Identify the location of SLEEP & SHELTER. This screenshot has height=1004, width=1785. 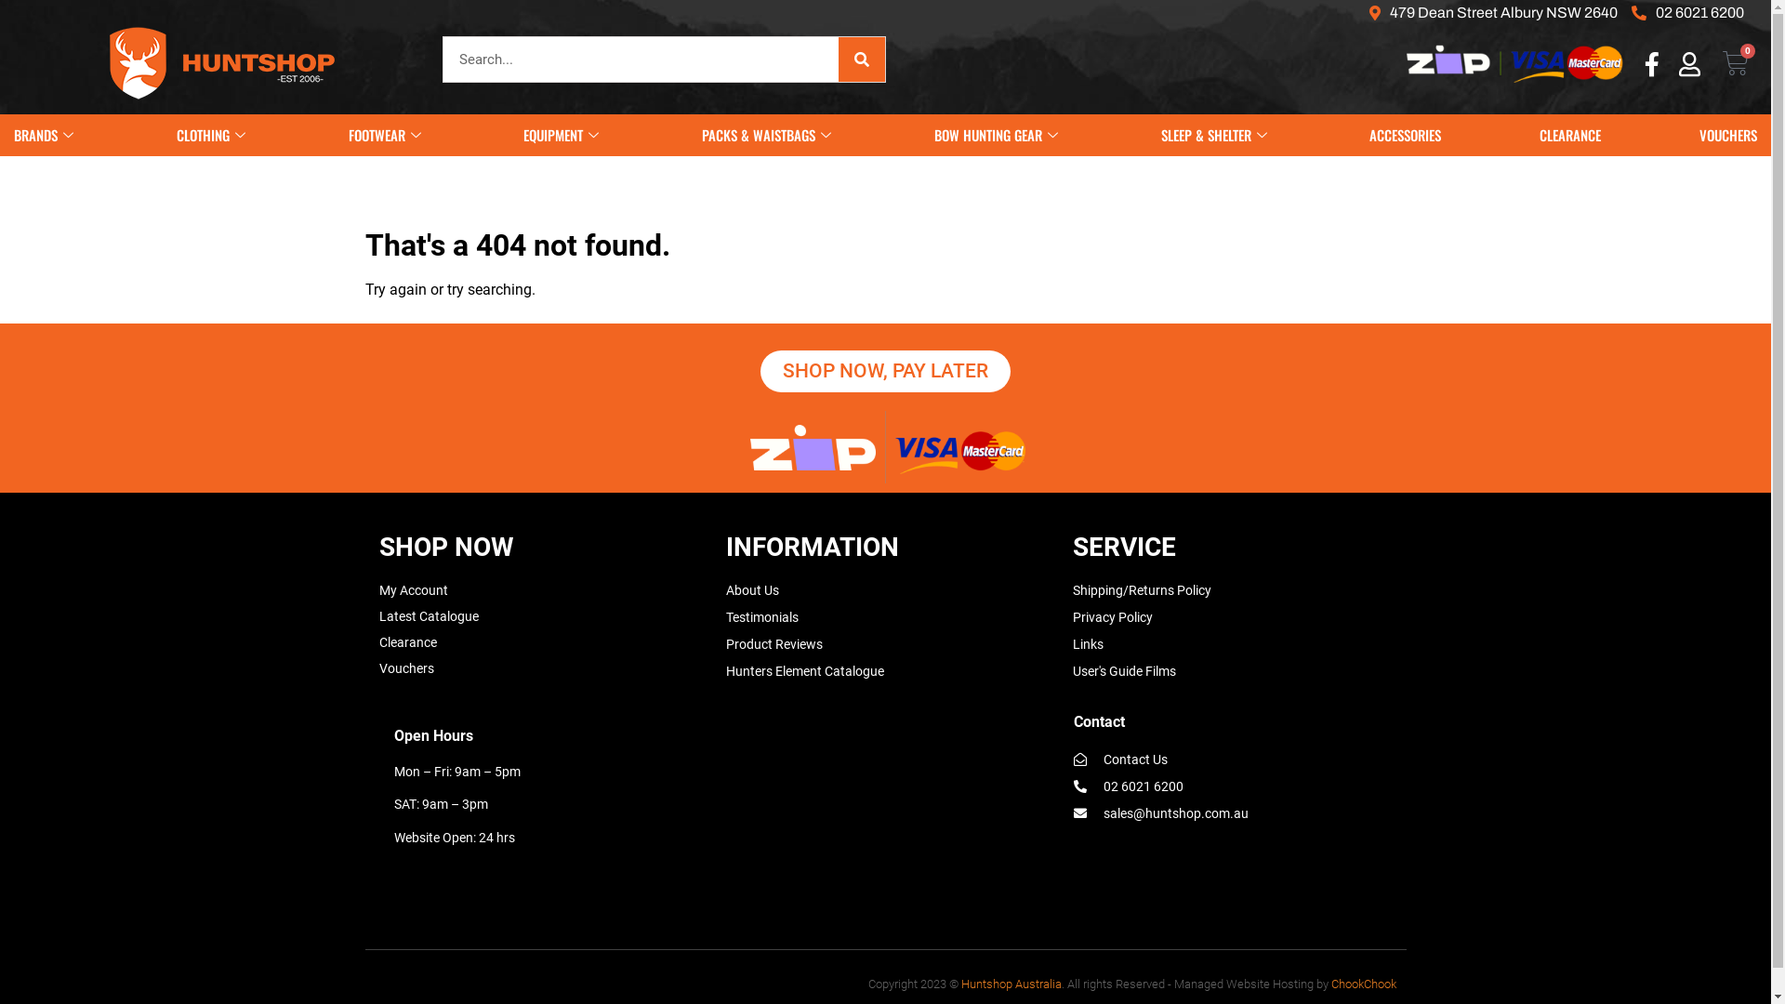
(1216, 136).